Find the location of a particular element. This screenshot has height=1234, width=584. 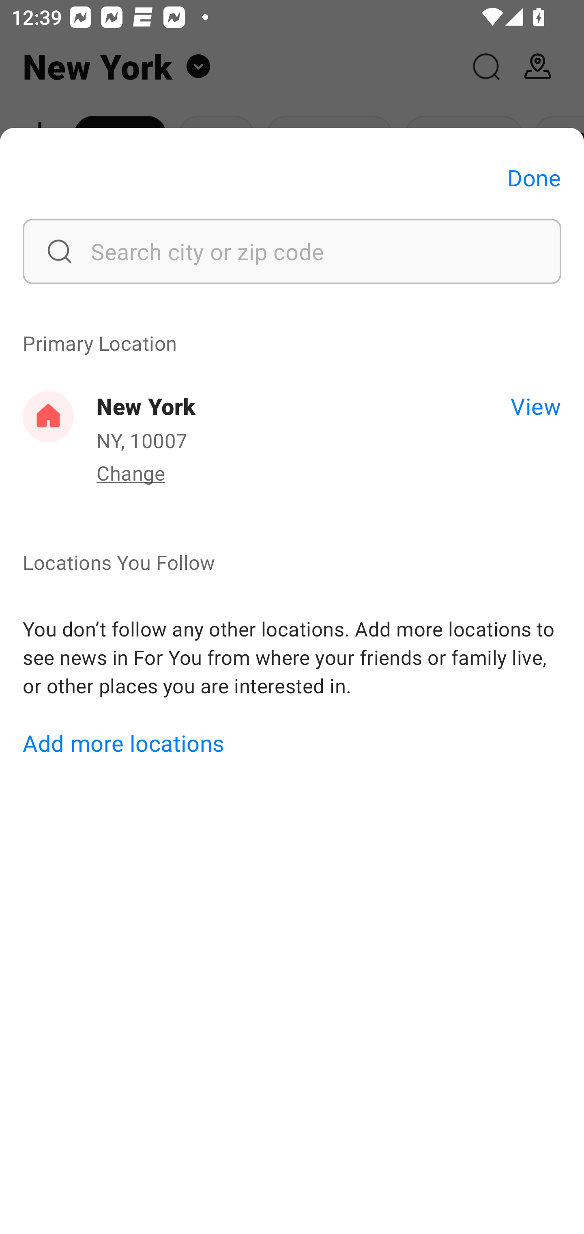

Change is located at coordinates (131, 472).